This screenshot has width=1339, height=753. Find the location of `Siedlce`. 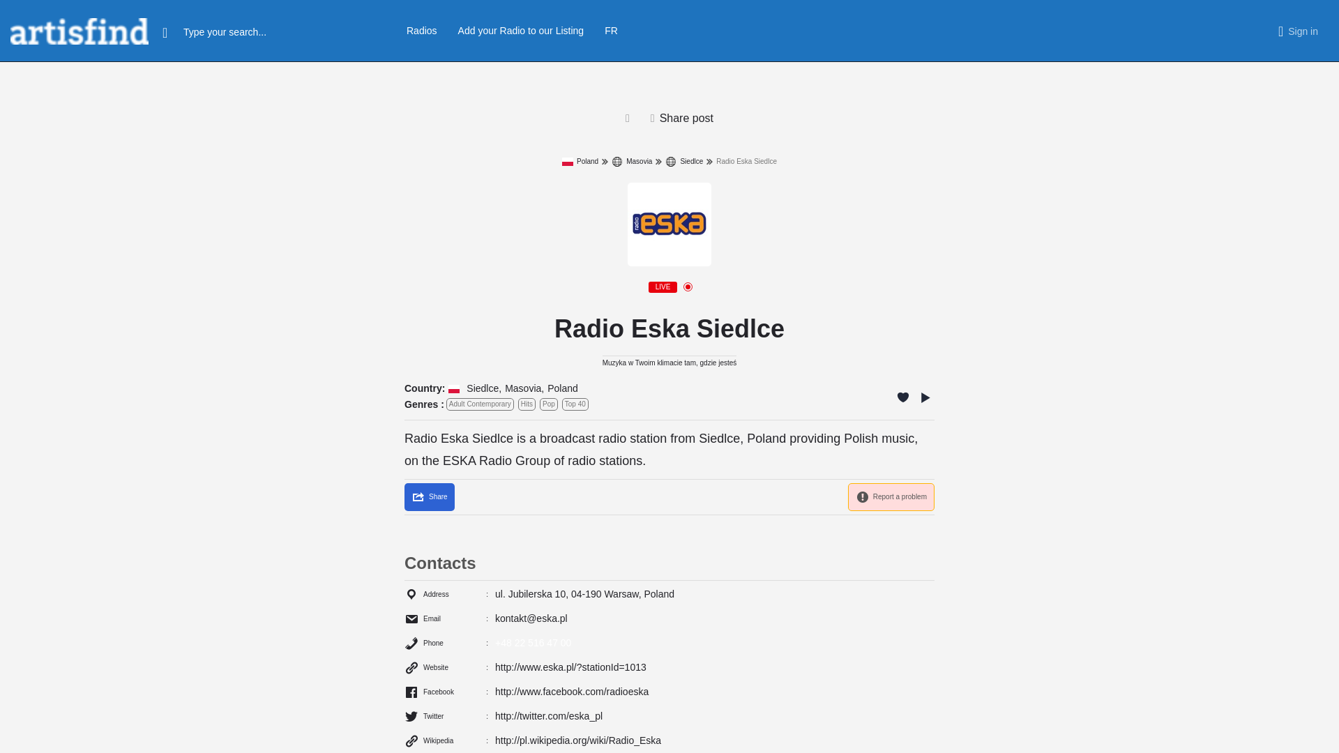

Siedlce is located at coordinates (482, 389).